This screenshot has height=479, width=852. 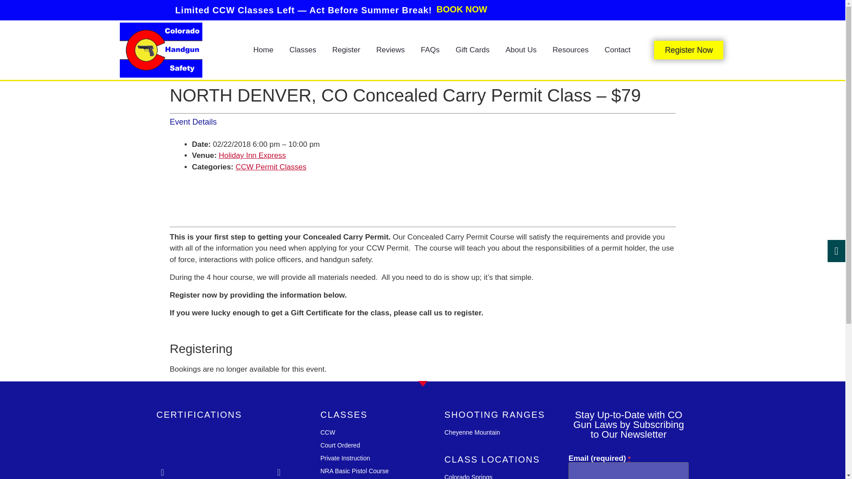 What do you see at coordinates (302, 50) in the screenshot?
I see `Classes` at bounding box center [302, 50].